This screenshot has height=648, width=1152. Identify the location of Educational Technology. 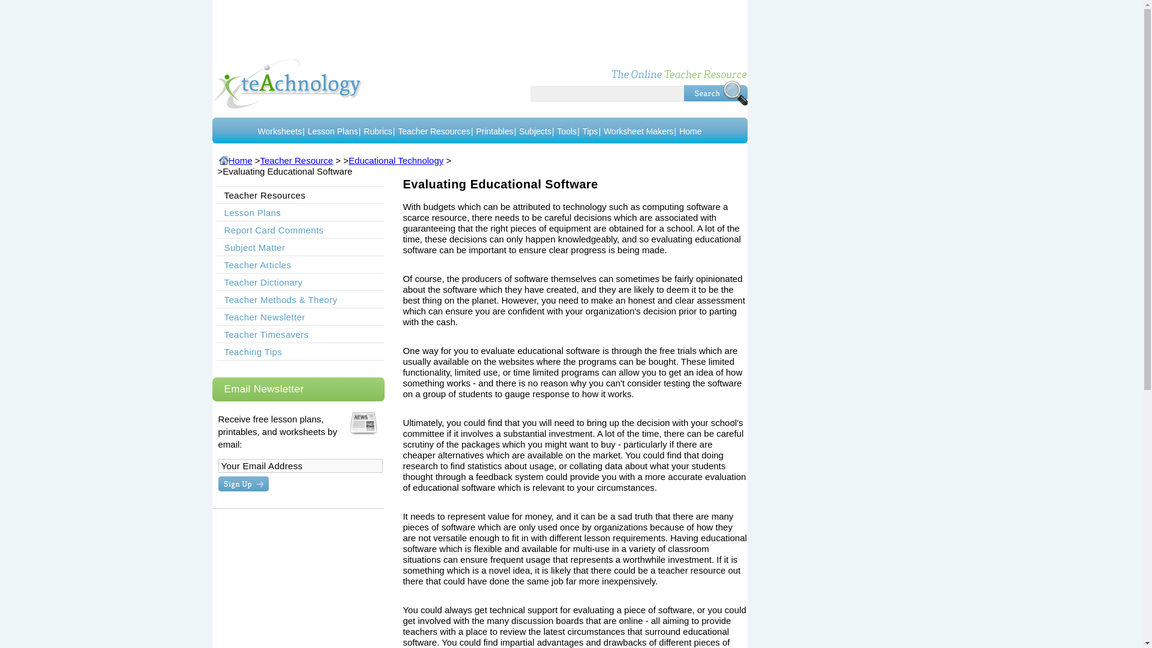
(396, 161).